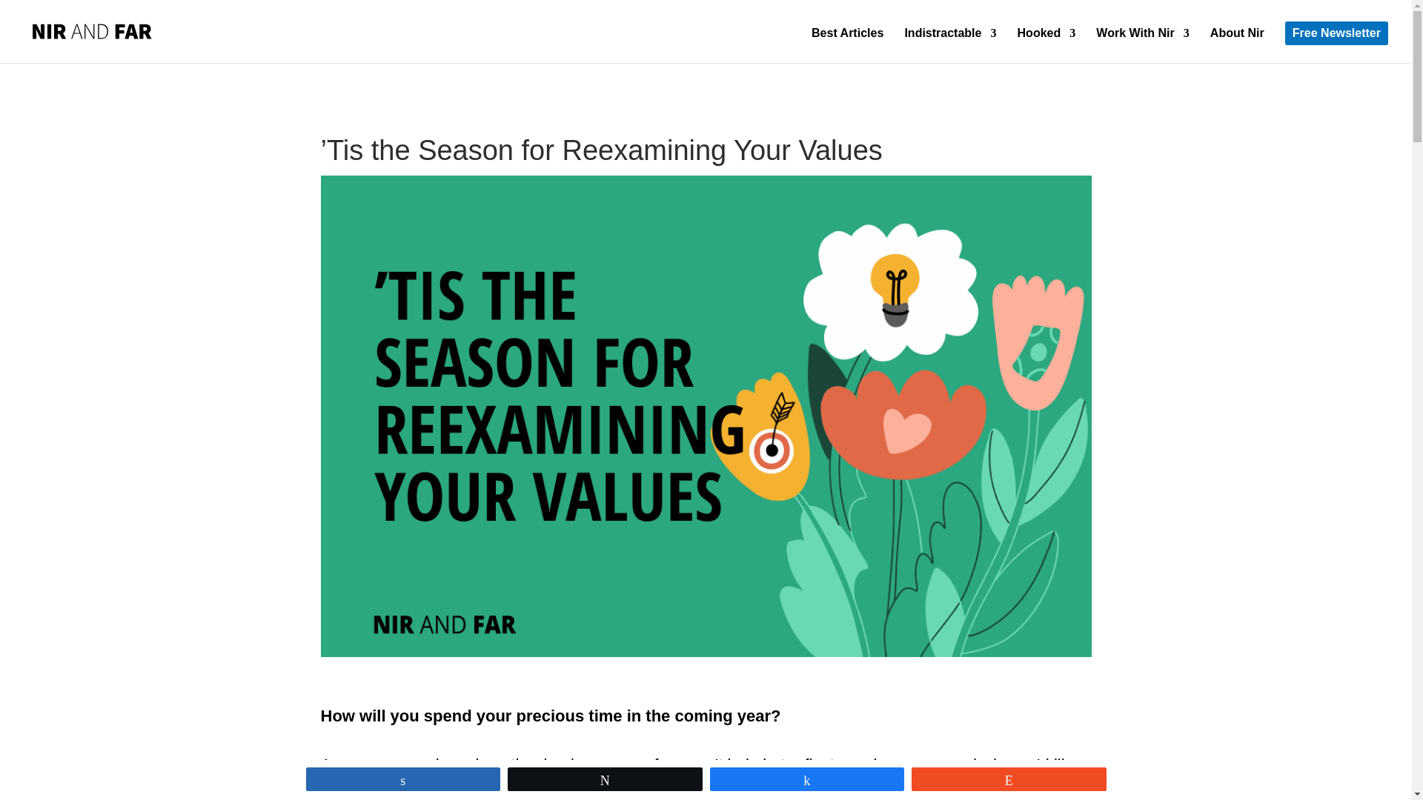  What do you see at coordinates (1046, 45) in the screenshot?
I see `Hooked` at bounding box center [1046, 45].